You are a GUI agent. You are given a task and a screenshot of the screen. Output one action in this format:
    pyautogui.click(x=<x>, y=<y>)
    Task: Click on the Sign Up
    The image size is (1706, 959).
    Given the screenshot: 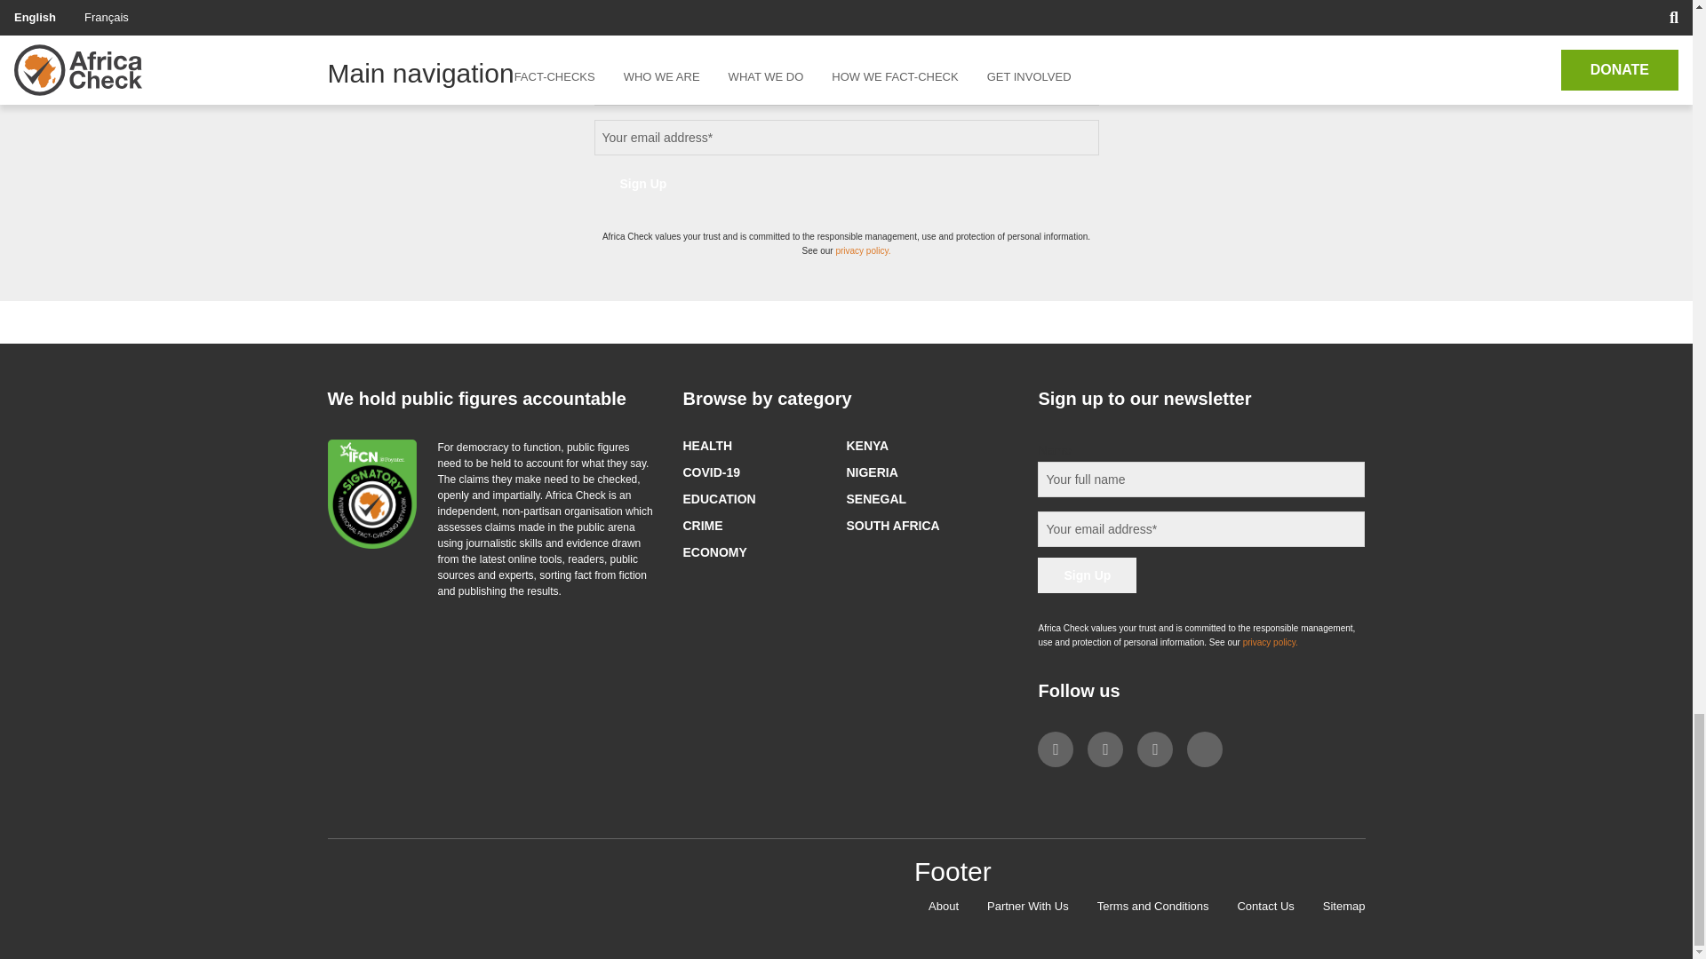 What is the action you would take?
    pyautogui.click(x=643, y=183)
    